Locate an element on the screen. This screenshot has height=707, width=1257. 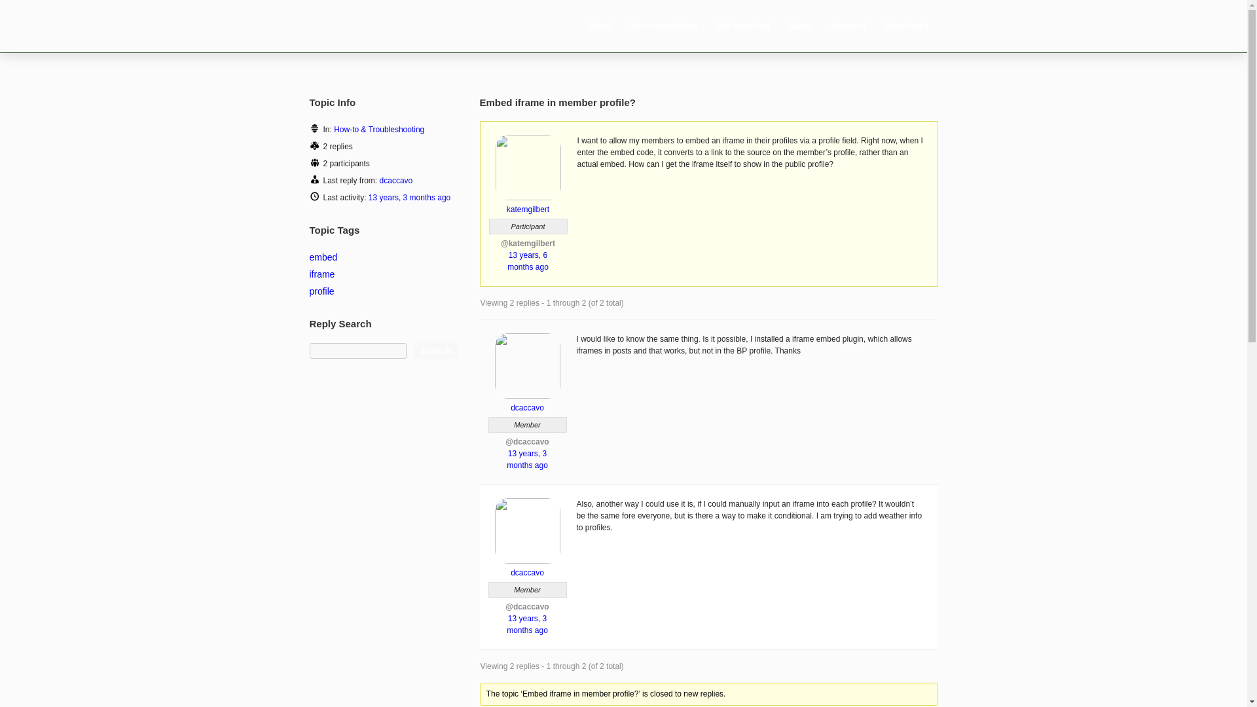
Get Involved is located at coordinates (743, 26).